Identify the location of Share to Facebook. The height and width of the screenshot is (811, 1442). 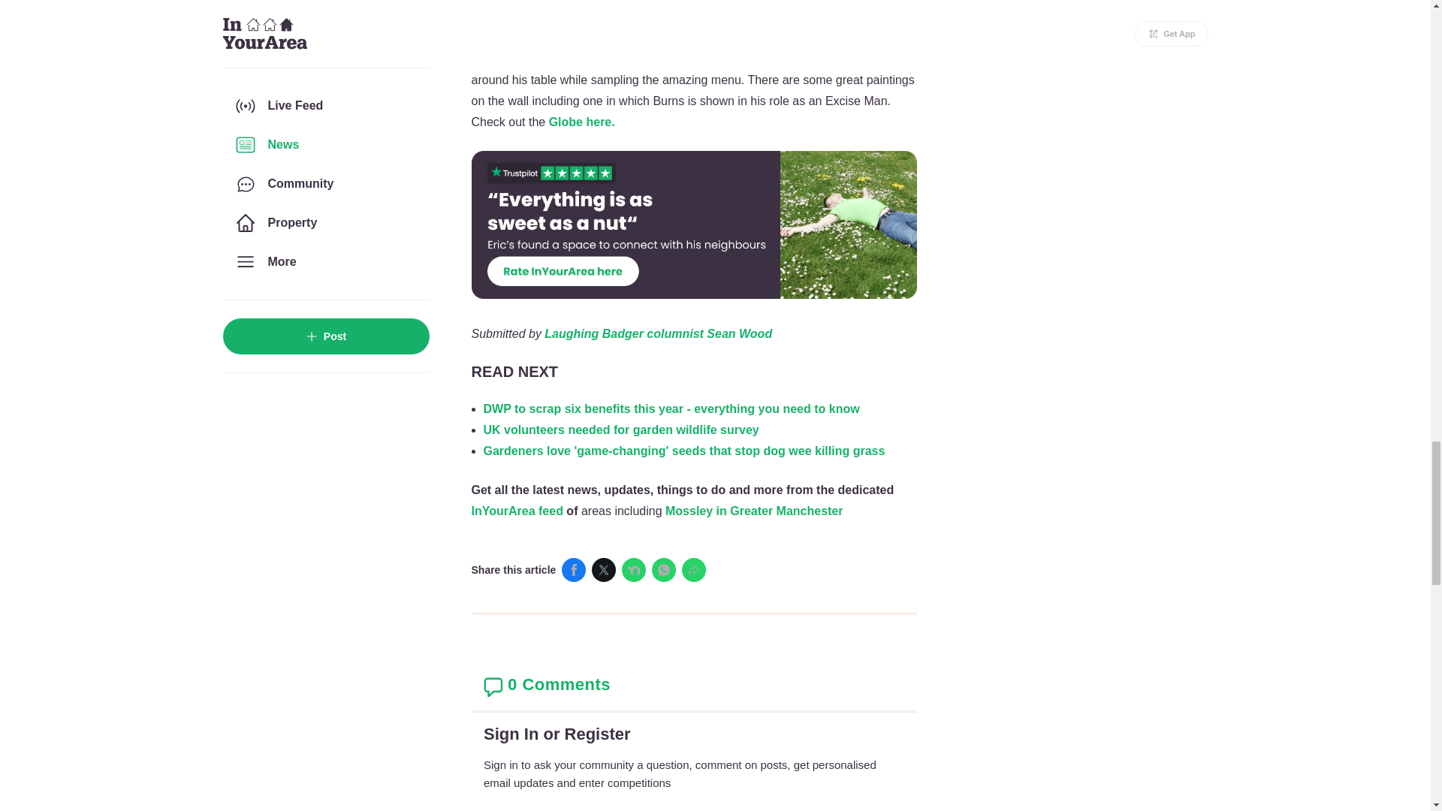
(574, 570).